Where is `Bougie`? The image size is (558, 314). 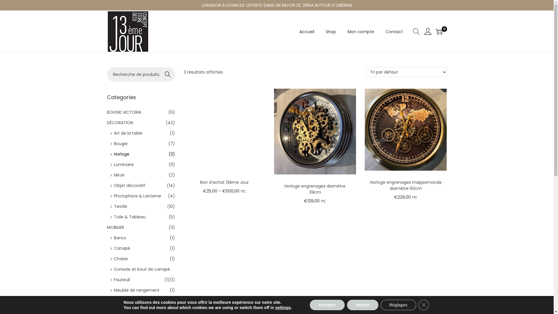
Bougie is located at coordinates (121, 144).